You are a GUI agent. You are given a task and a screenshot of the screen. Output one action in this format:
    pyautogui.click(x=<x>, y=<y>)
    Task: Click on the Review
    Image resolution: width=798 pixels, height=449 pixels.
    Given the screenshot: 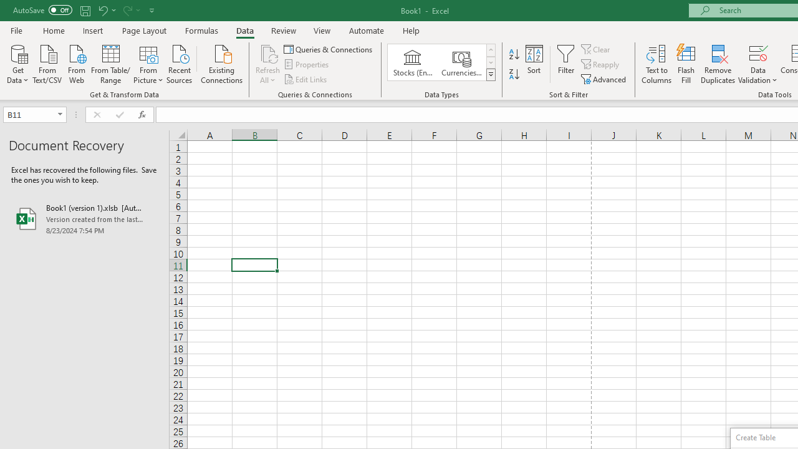 What is the action you would take?
    pyautogui.click(x=283, y=30)
    